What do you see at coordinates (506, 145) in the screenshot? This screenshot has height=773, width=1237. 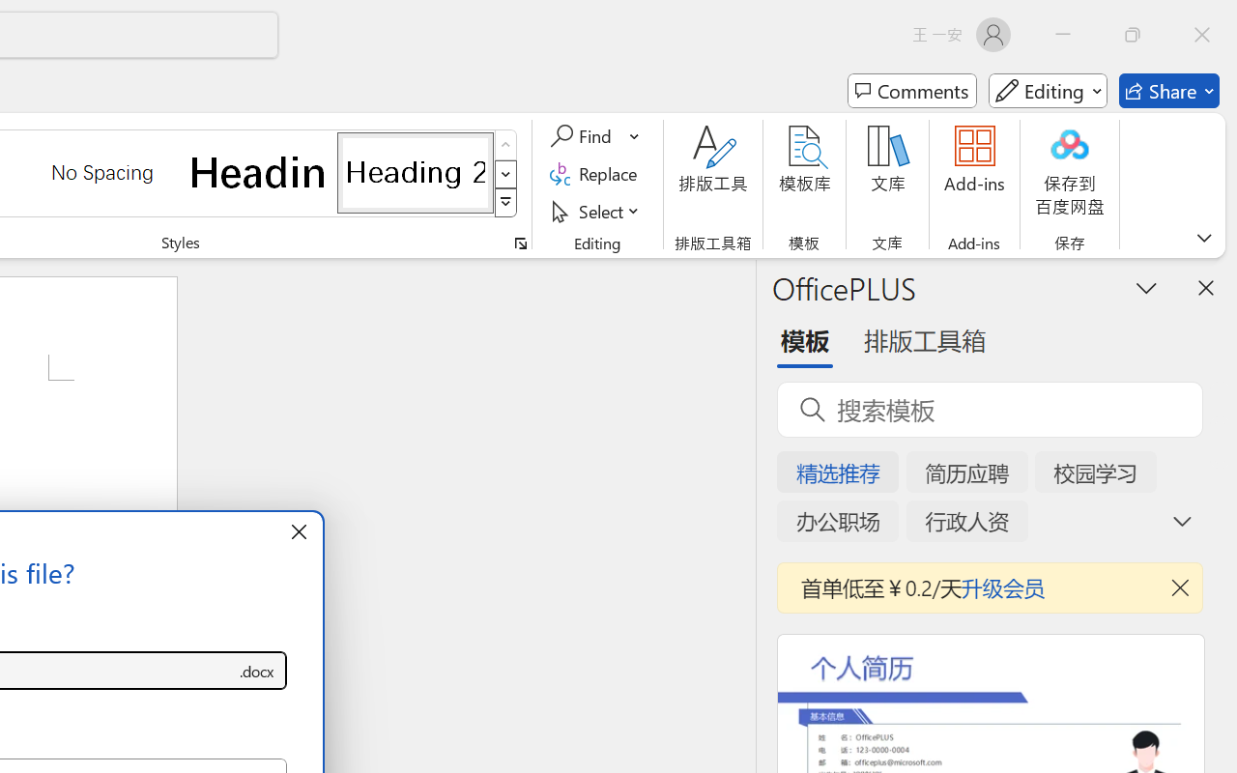 I see `Row up` at bounding box center [506, 145].